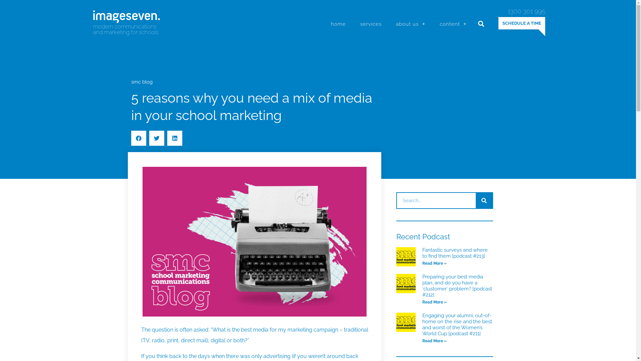 This screenshot has height=361, width=641. Describe the element at coordinates (526, 11) in the screenshot. I see `1300 301 995` at that location.